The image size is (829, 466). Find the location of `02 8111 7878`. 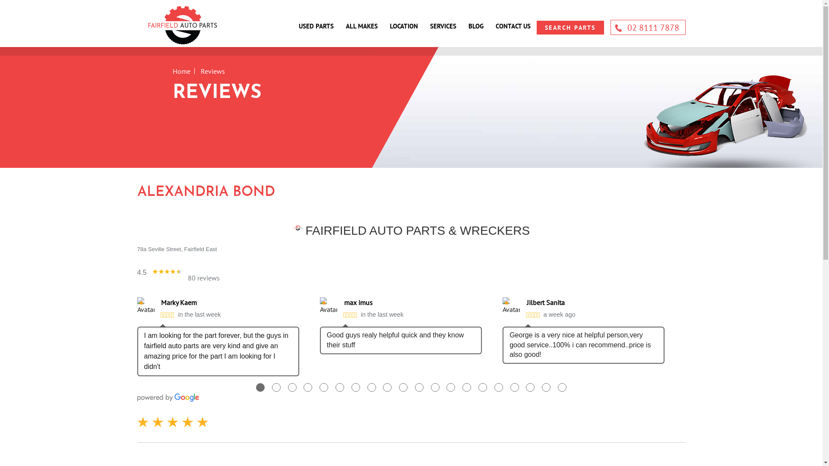

02 8111 7878 is located at coordinates (648, 28).